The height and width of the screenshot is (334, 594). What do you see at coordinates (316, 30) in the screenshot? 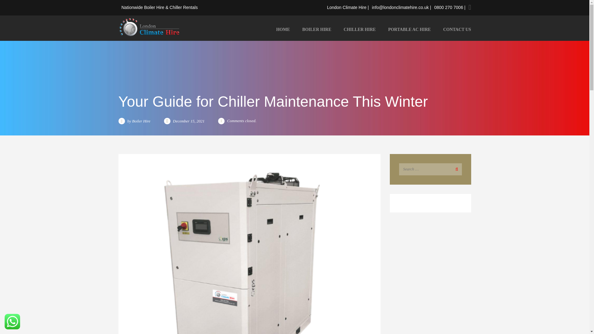
I see `BOILER HIRE` at bounding box center [316, 30].